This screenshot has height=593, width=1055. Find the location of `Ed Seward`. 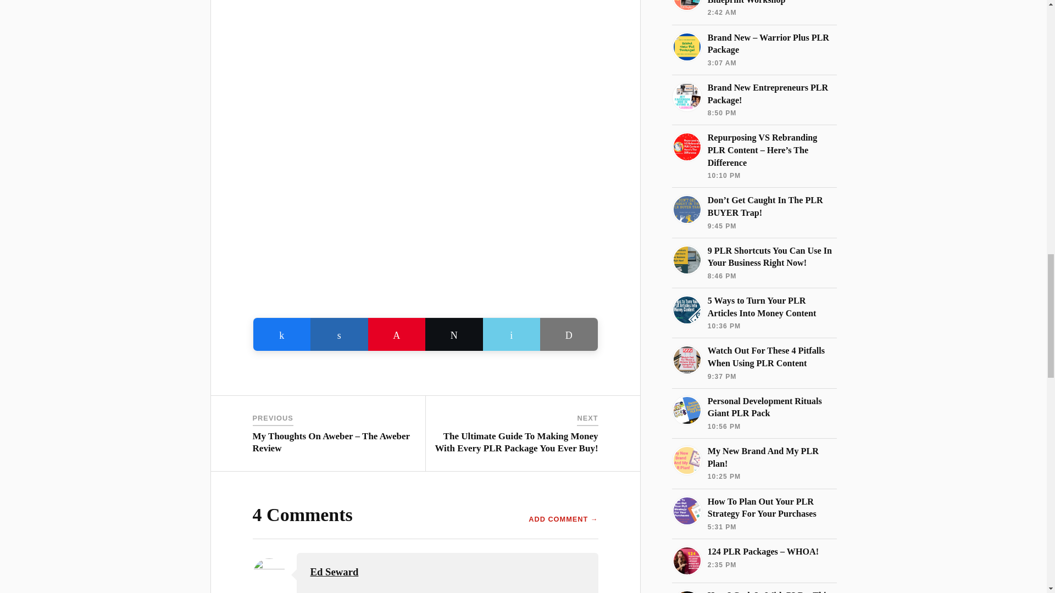

Ed Seward is located at coordinates (334, 572).